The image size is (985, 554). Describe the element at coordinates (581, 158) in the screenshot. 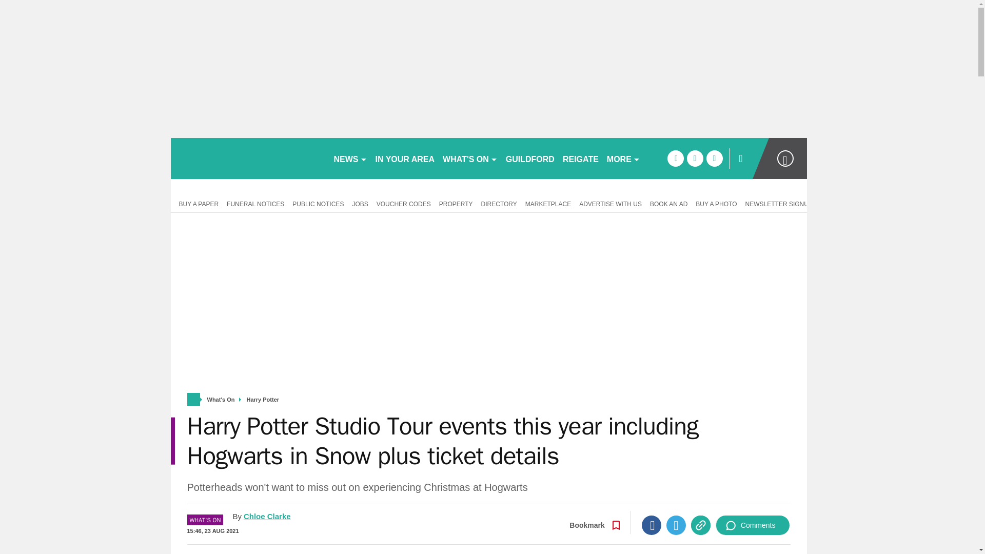

I see `REIGATE` at that location.